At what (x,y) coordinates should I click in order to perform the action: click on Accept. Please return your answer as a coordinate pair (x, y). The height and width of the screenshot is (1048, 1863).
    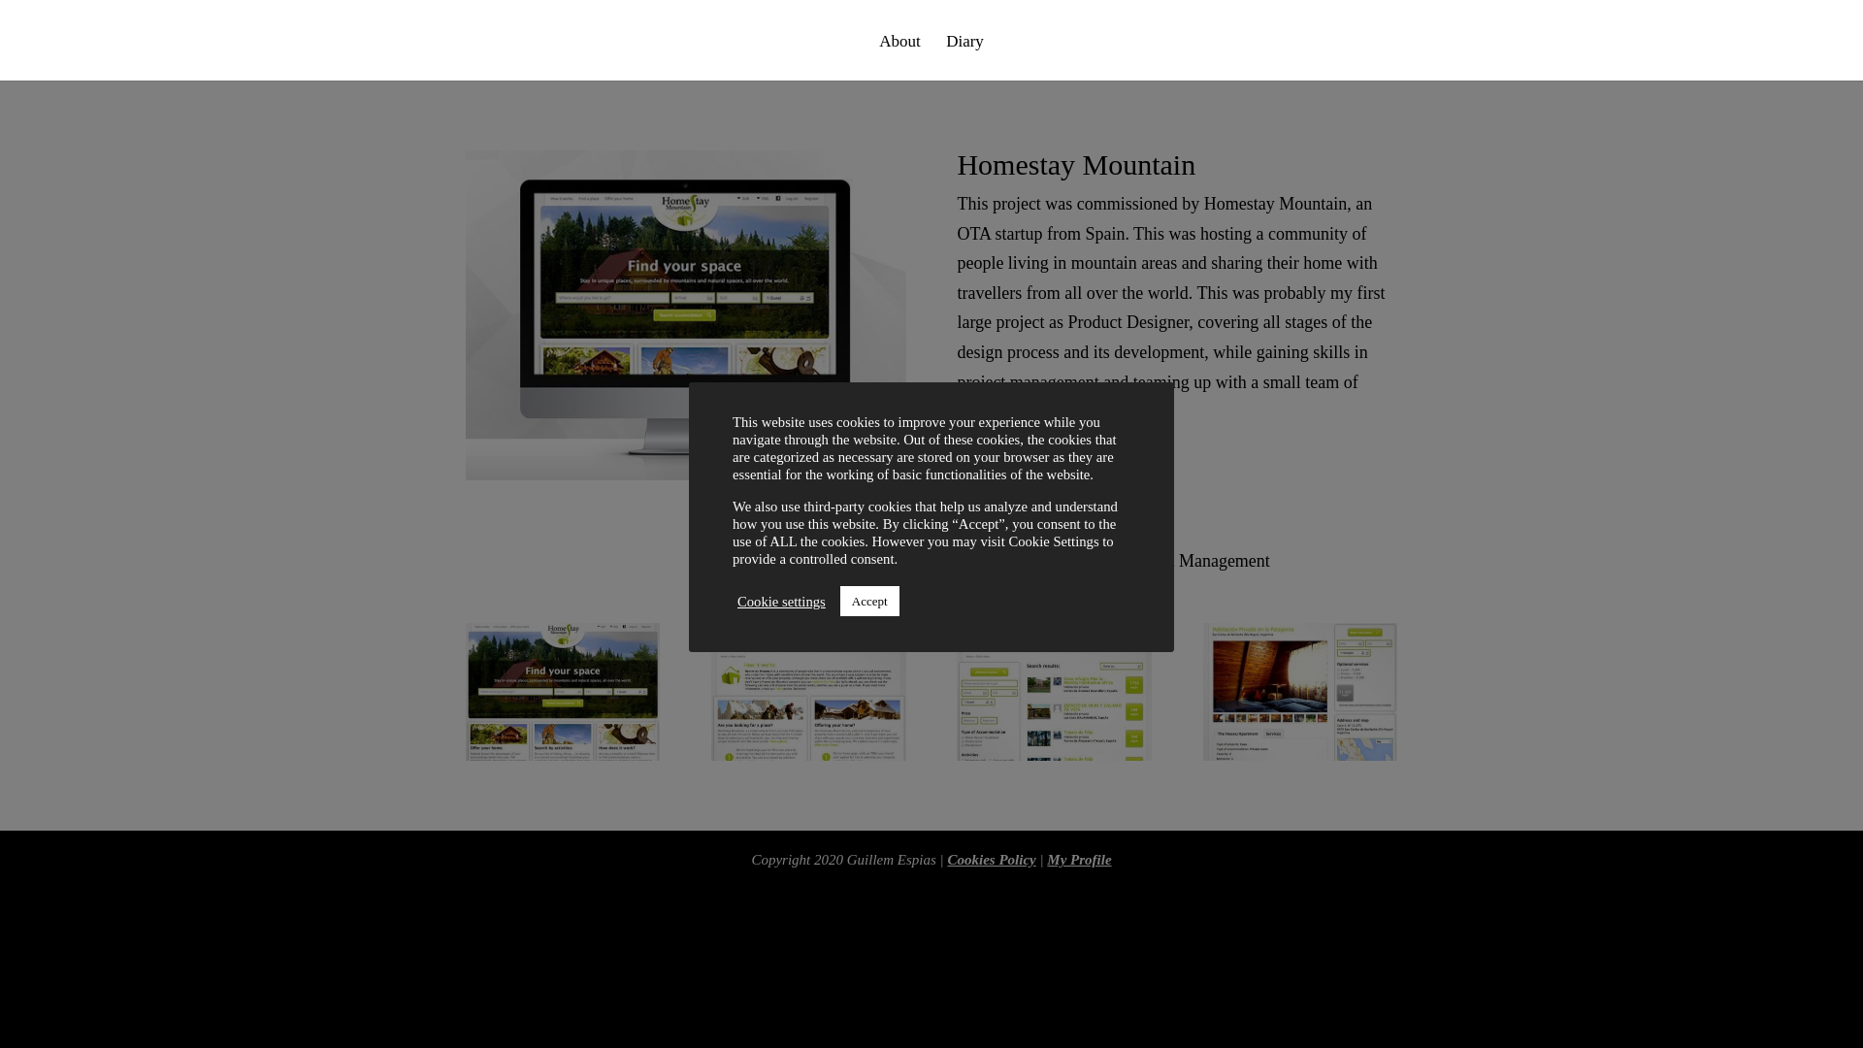
    Looking at the image, I should click on (869, 601).